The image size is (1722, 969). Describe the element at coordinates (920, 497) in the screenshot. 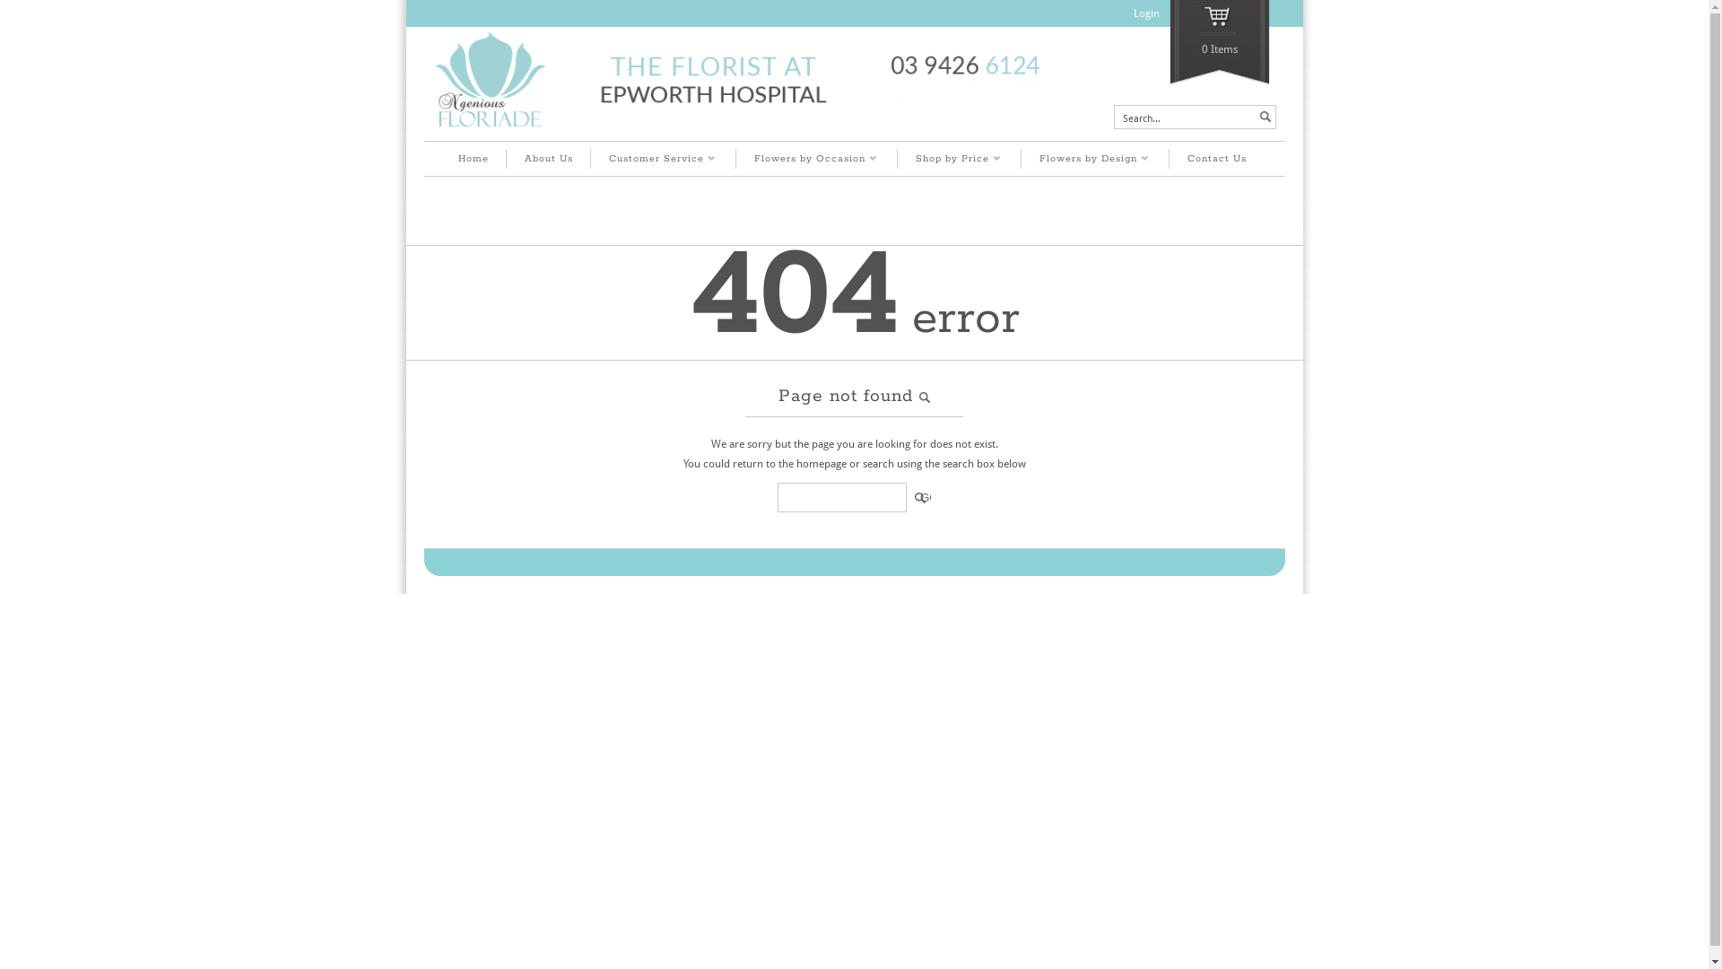

I see `GO` at that location.